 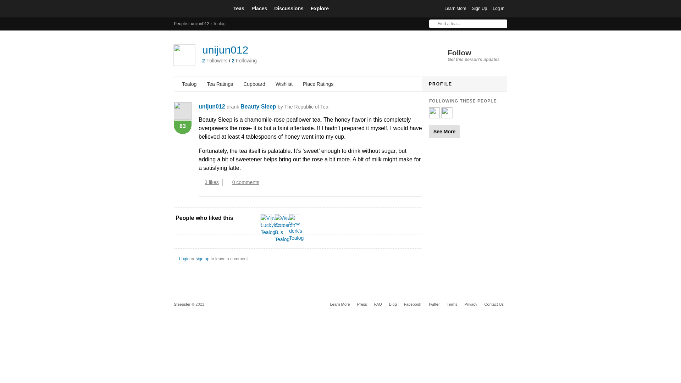 What do you see at coordinates (471, 304) in the screenshot?
I see `See More` at bounding box center [471, 304].